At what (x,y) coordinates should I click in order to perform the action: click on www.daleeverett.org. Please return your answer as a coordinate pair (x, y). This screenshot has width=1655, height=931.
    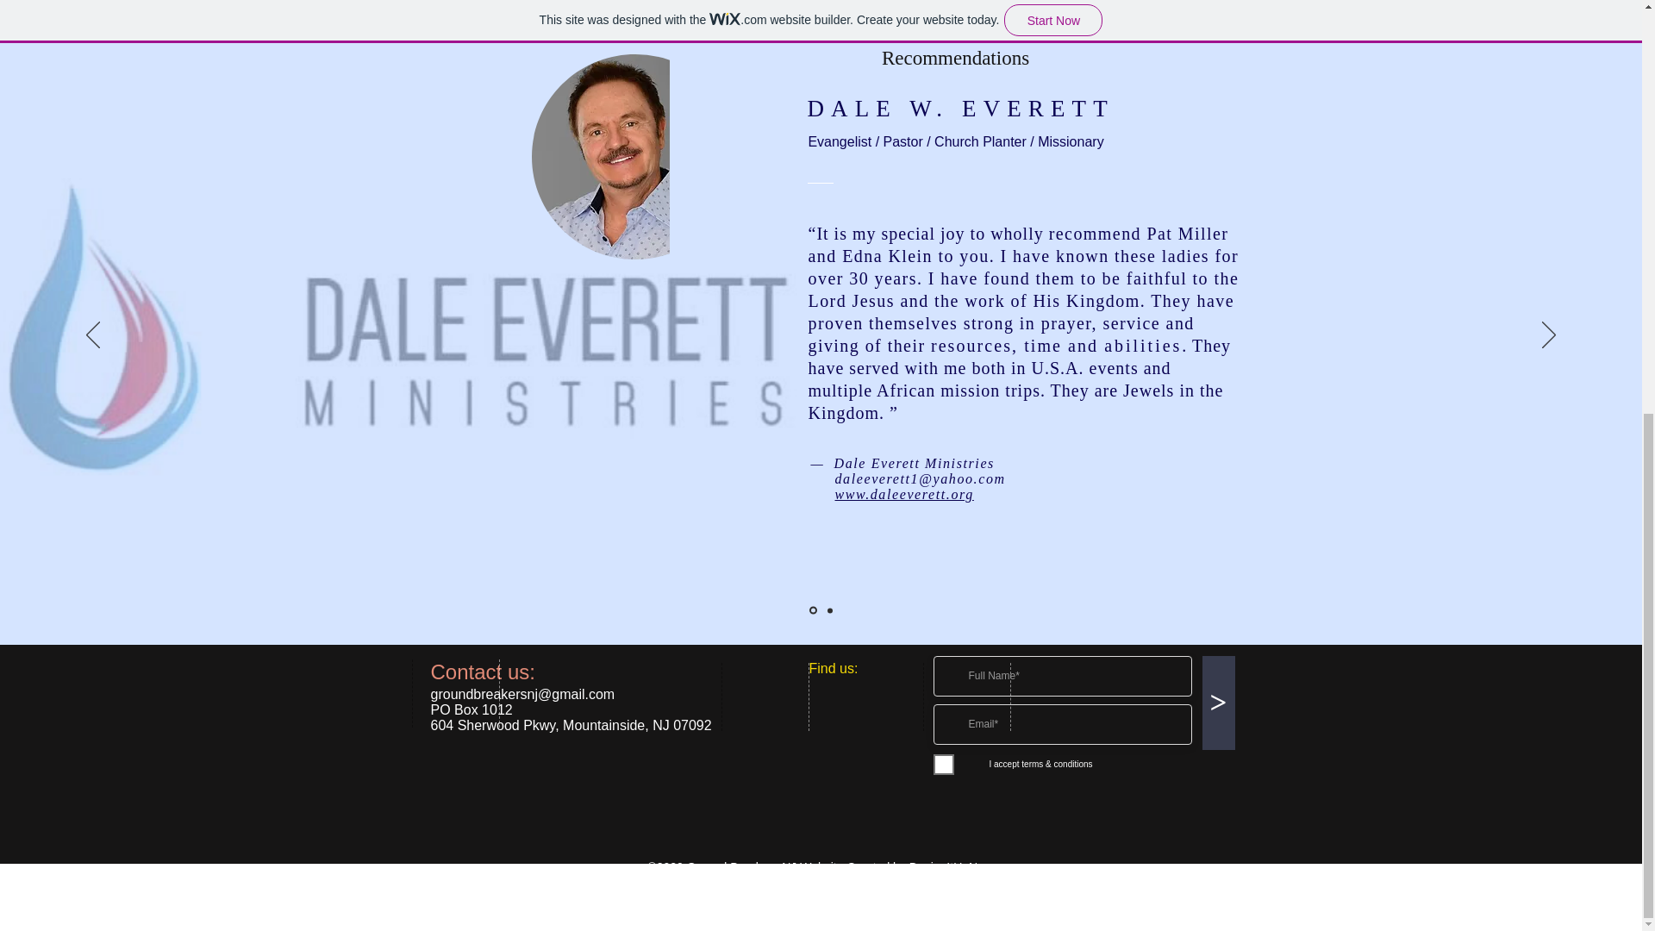
    Looking at the image, I should click on (903, 494).